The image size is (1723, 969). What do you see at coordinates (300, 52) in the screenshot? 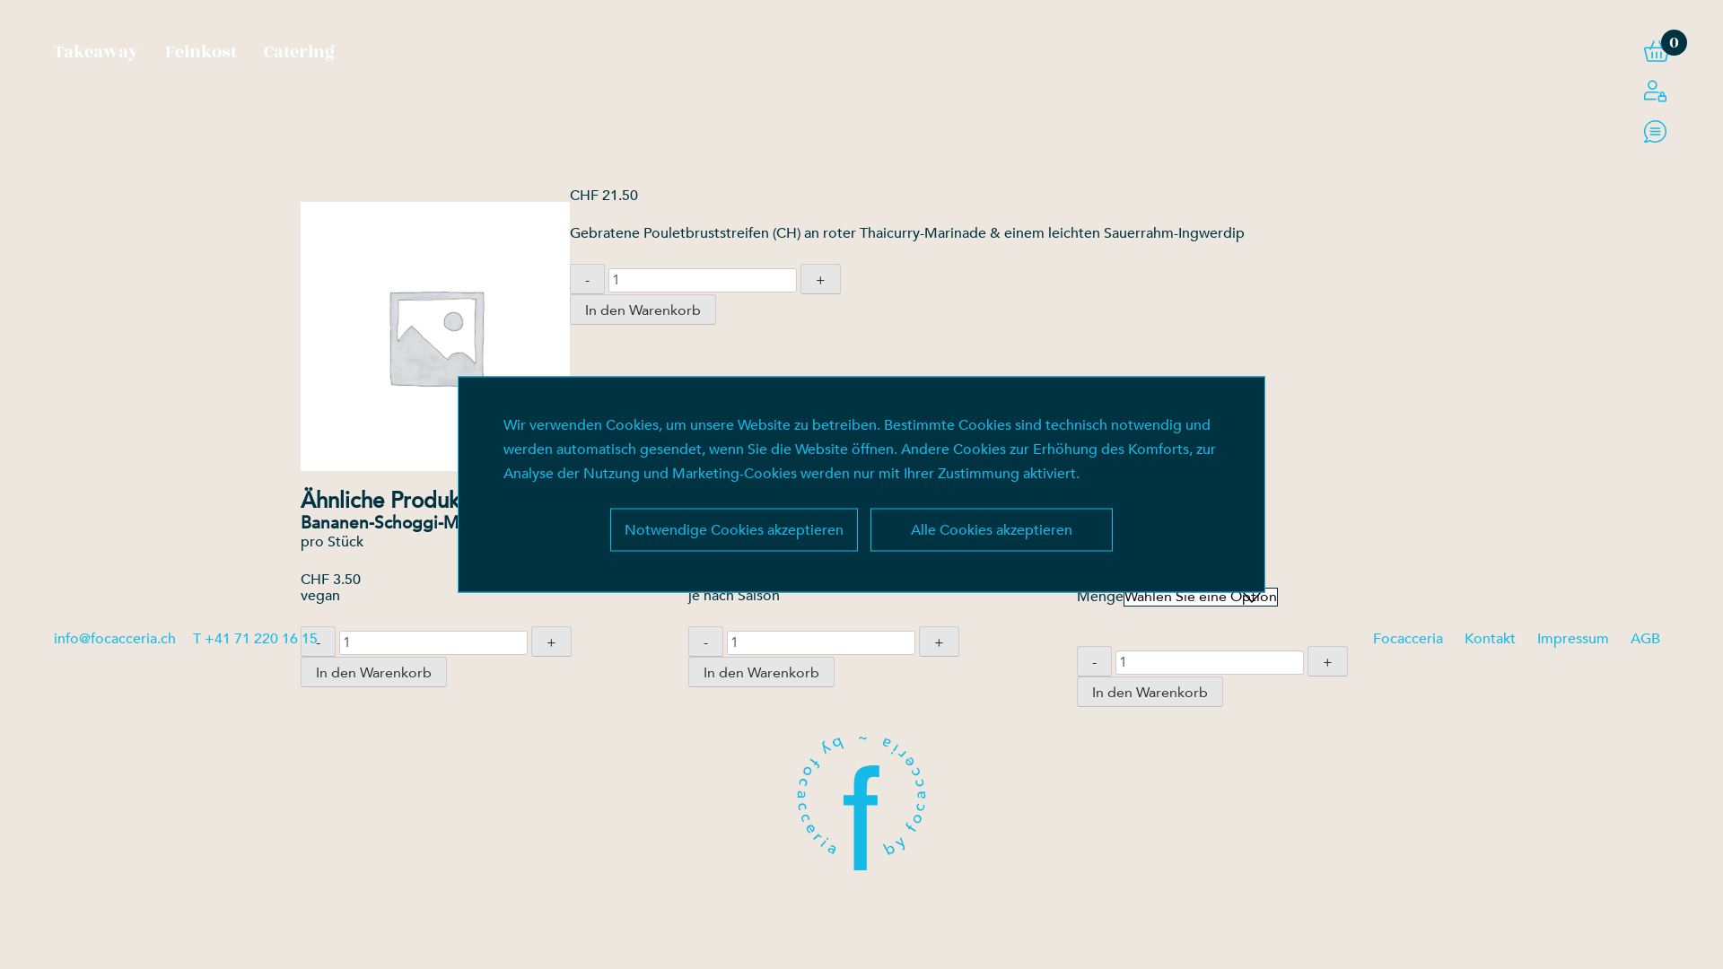
I see `Catering` at bounding box center [300, 52].